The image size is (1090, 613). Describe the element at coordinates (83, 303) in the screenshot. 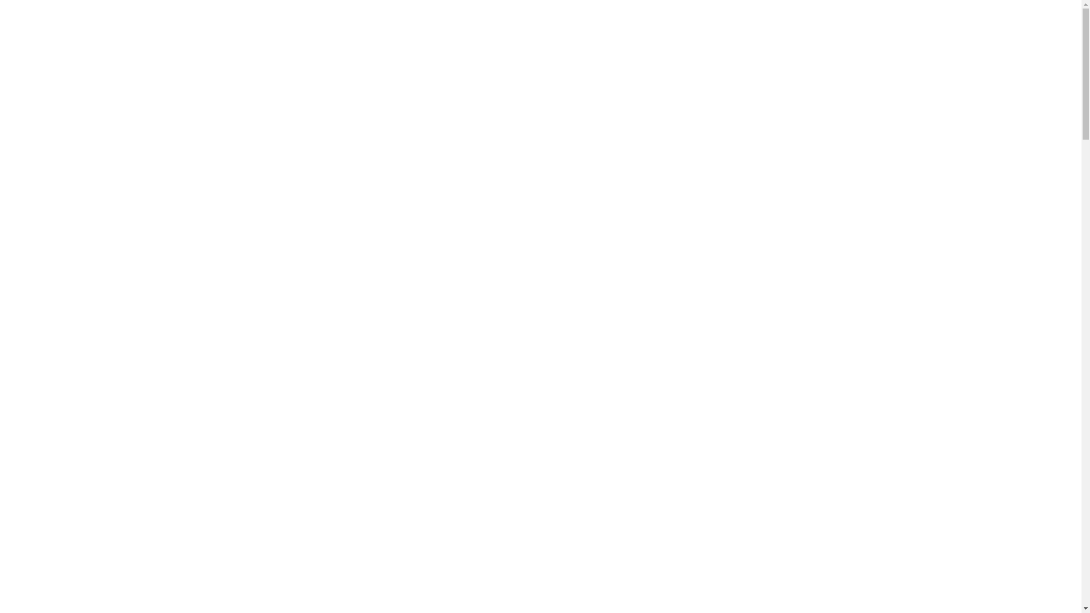

I see `Contact Us` at that location.